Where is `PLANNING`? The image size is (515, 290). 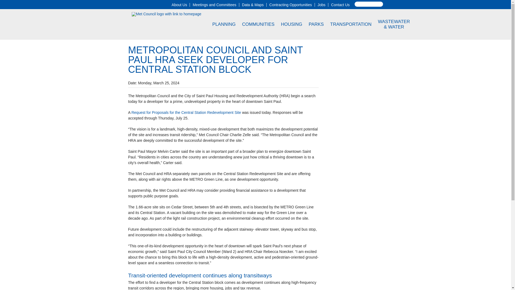
PLANNING is located at coordinates (224, 24).